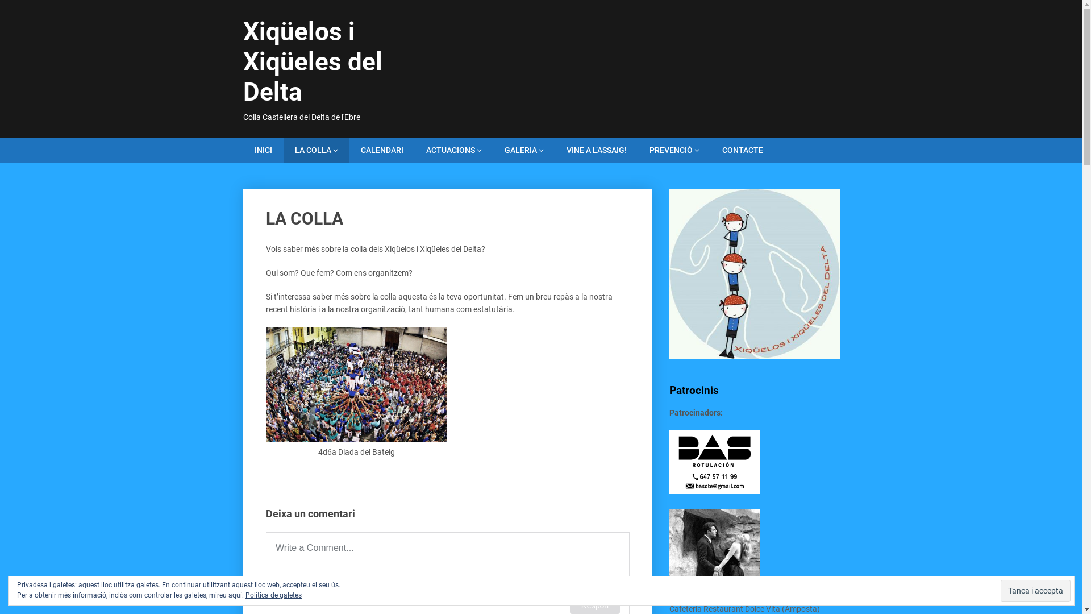 This screenshot has width=1091, height=614. I want to click on GALERIA, so click(524, 150).